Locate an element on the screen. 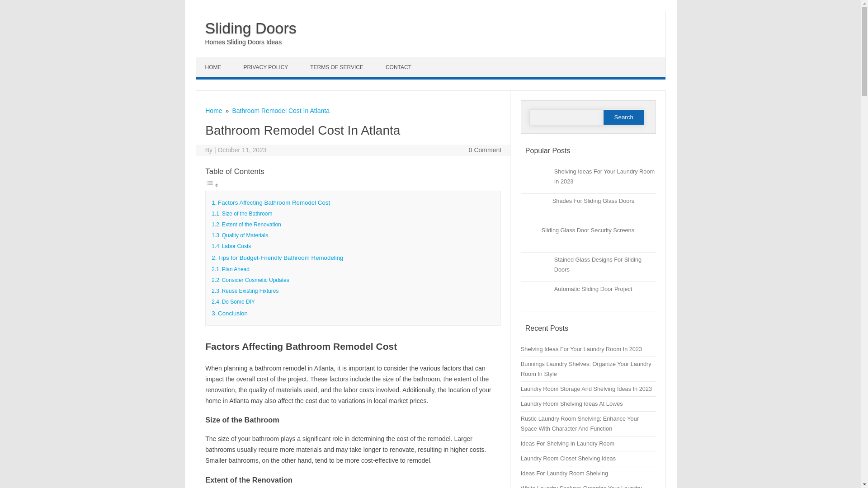  Size of the Bathroom is located at coordinates (247, 213).